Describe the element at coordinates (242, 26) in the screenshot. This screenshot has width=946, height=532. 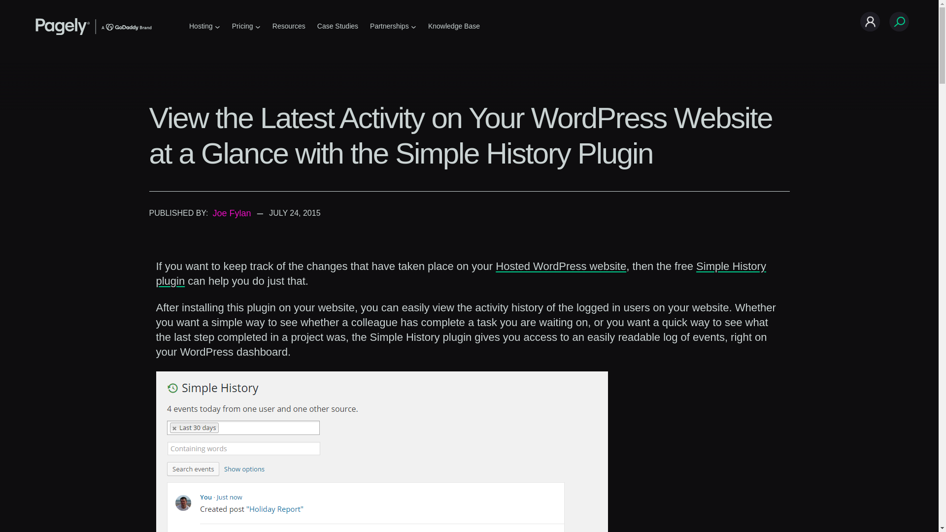
I see `Pricing` at that location.